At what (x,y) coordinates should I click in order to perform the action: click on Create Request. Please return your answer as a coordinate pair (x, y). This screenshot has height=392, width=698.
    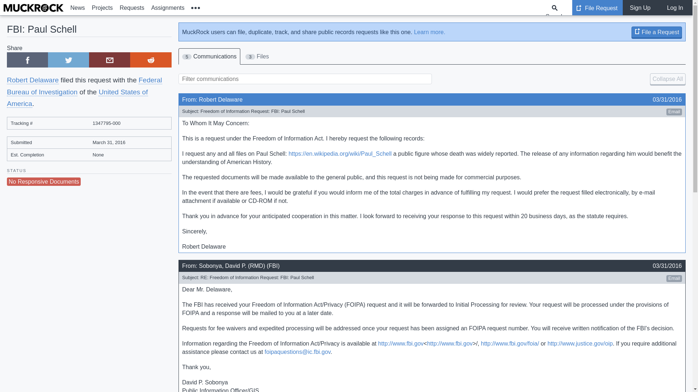
    Looking at the image, I should click on (579, 8).